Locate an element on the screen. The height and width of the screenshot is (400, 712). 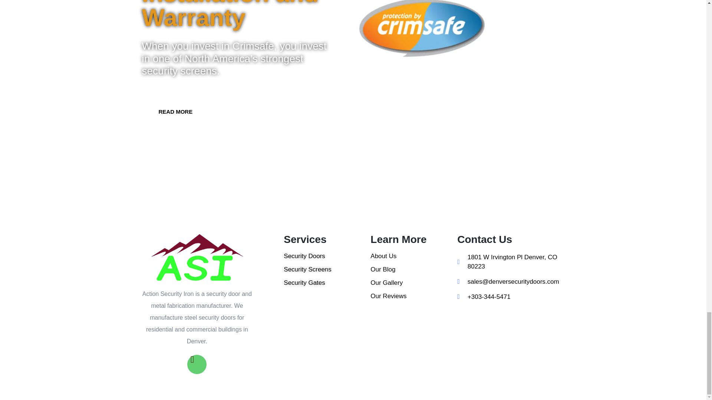
Our Blog is located at coordinates (413, 270).